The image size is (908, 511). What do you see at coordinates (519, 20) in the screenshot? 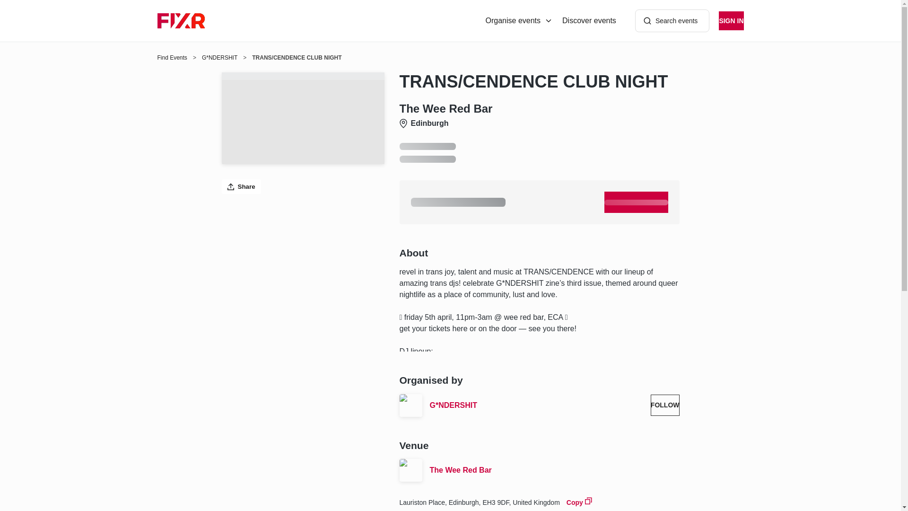
I see `Organise events` at bounding box center [519, 20].